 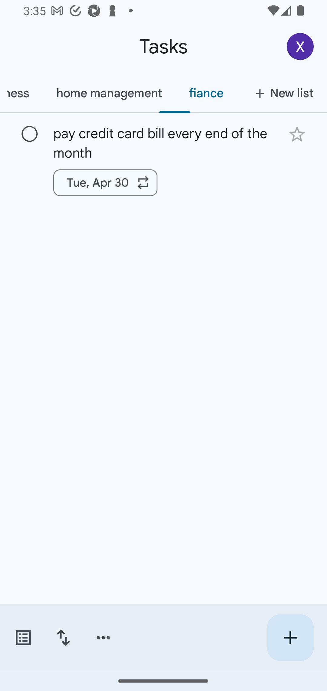 I want to click on Create new task, so click(x=290, y=638).